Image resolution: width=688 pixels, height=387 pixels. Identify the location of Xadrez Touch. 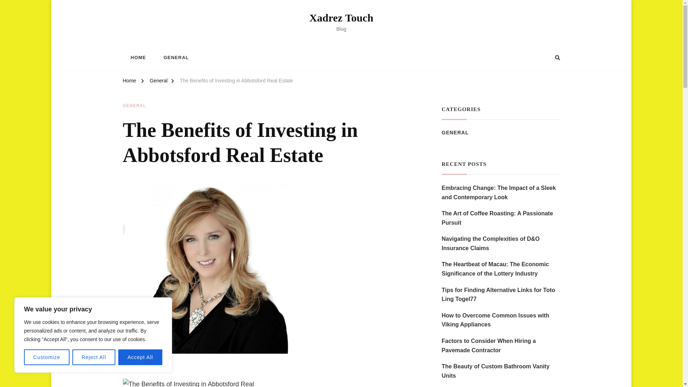
(341, 18).